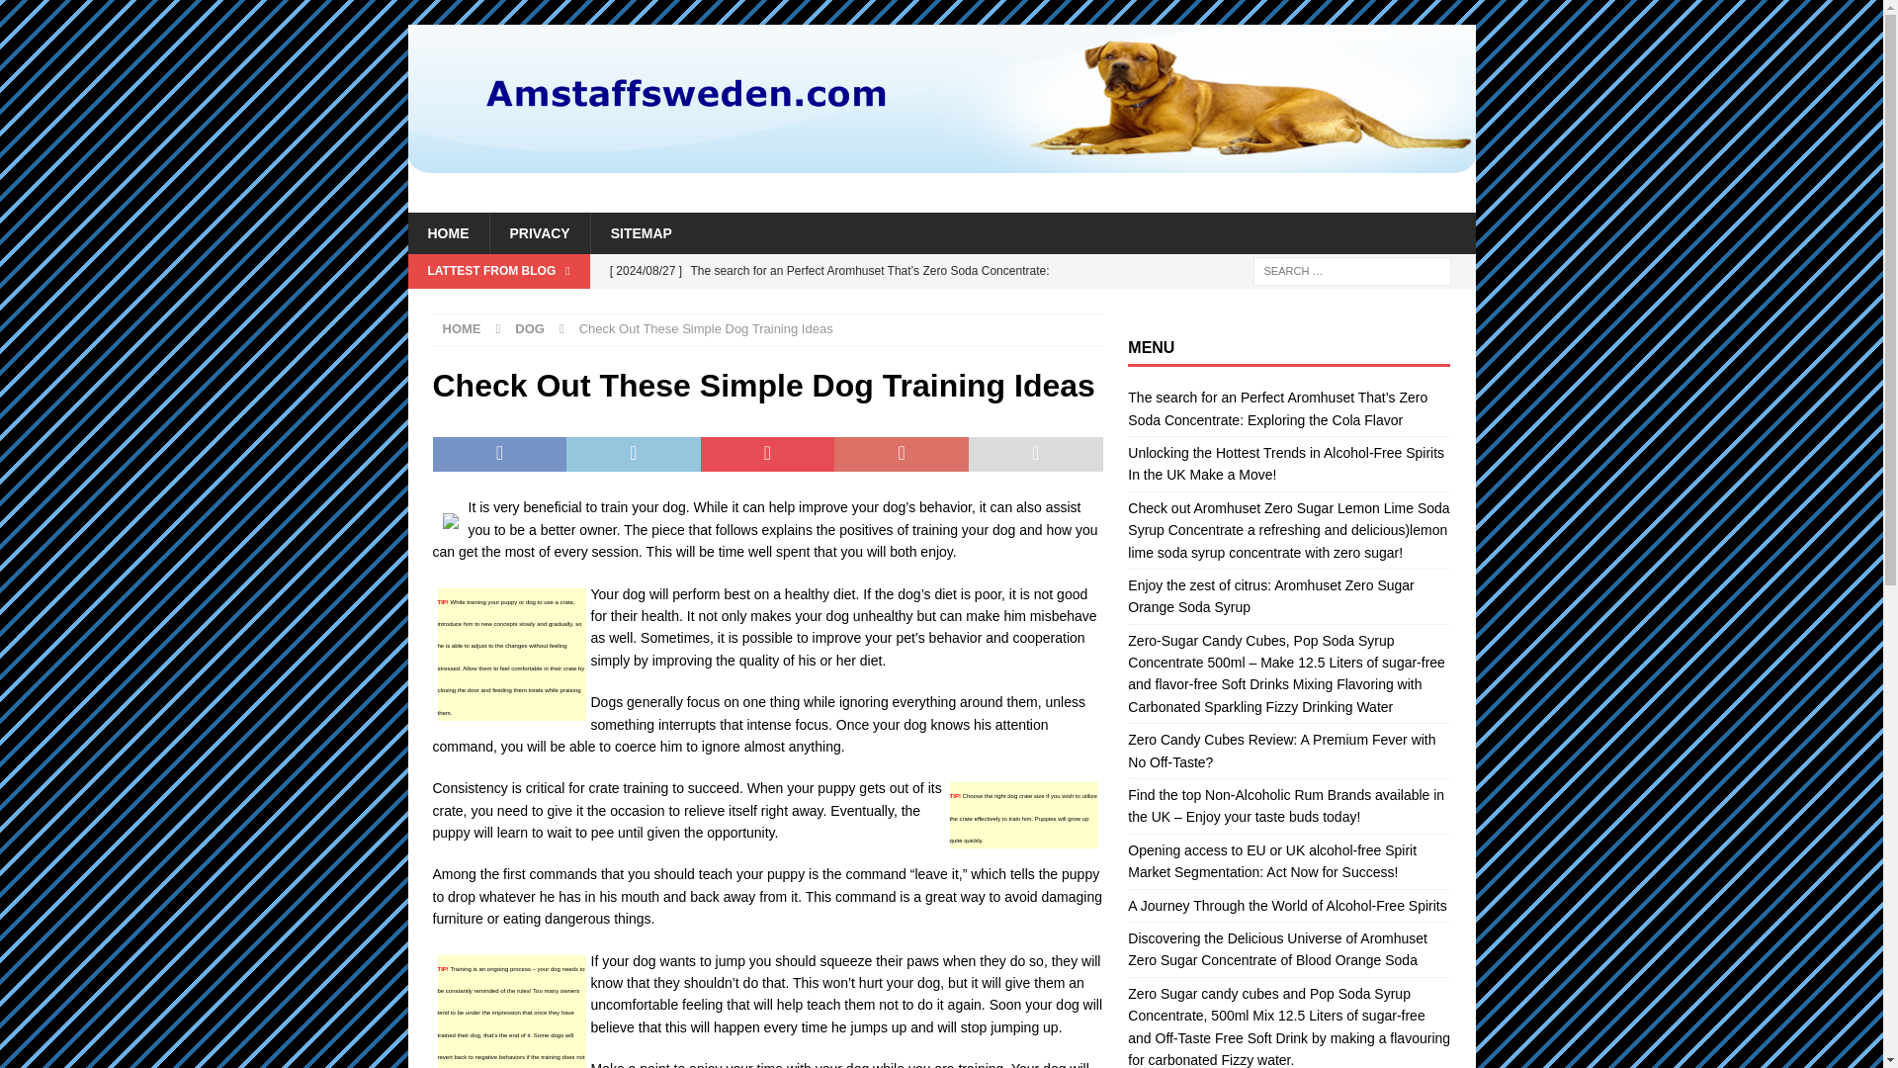  I want to click on Search, so click(73, 16).